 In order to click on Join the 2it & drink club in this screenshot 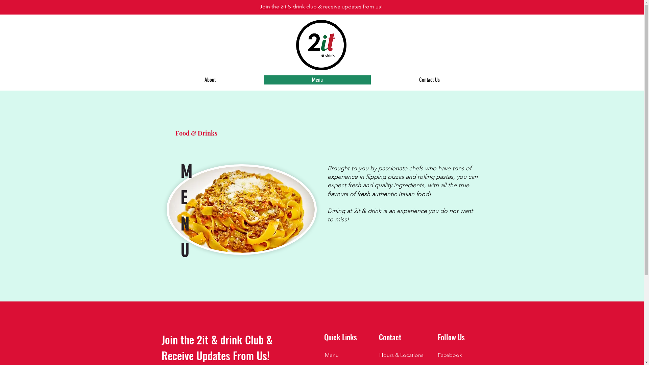, I will do `click(288, 7)`.